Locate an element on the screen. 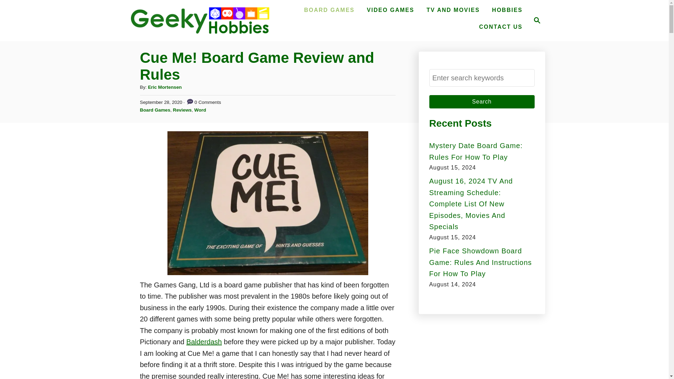 This screenshot has width=674, height=379. Reviews is located at coordinates (482, 78).